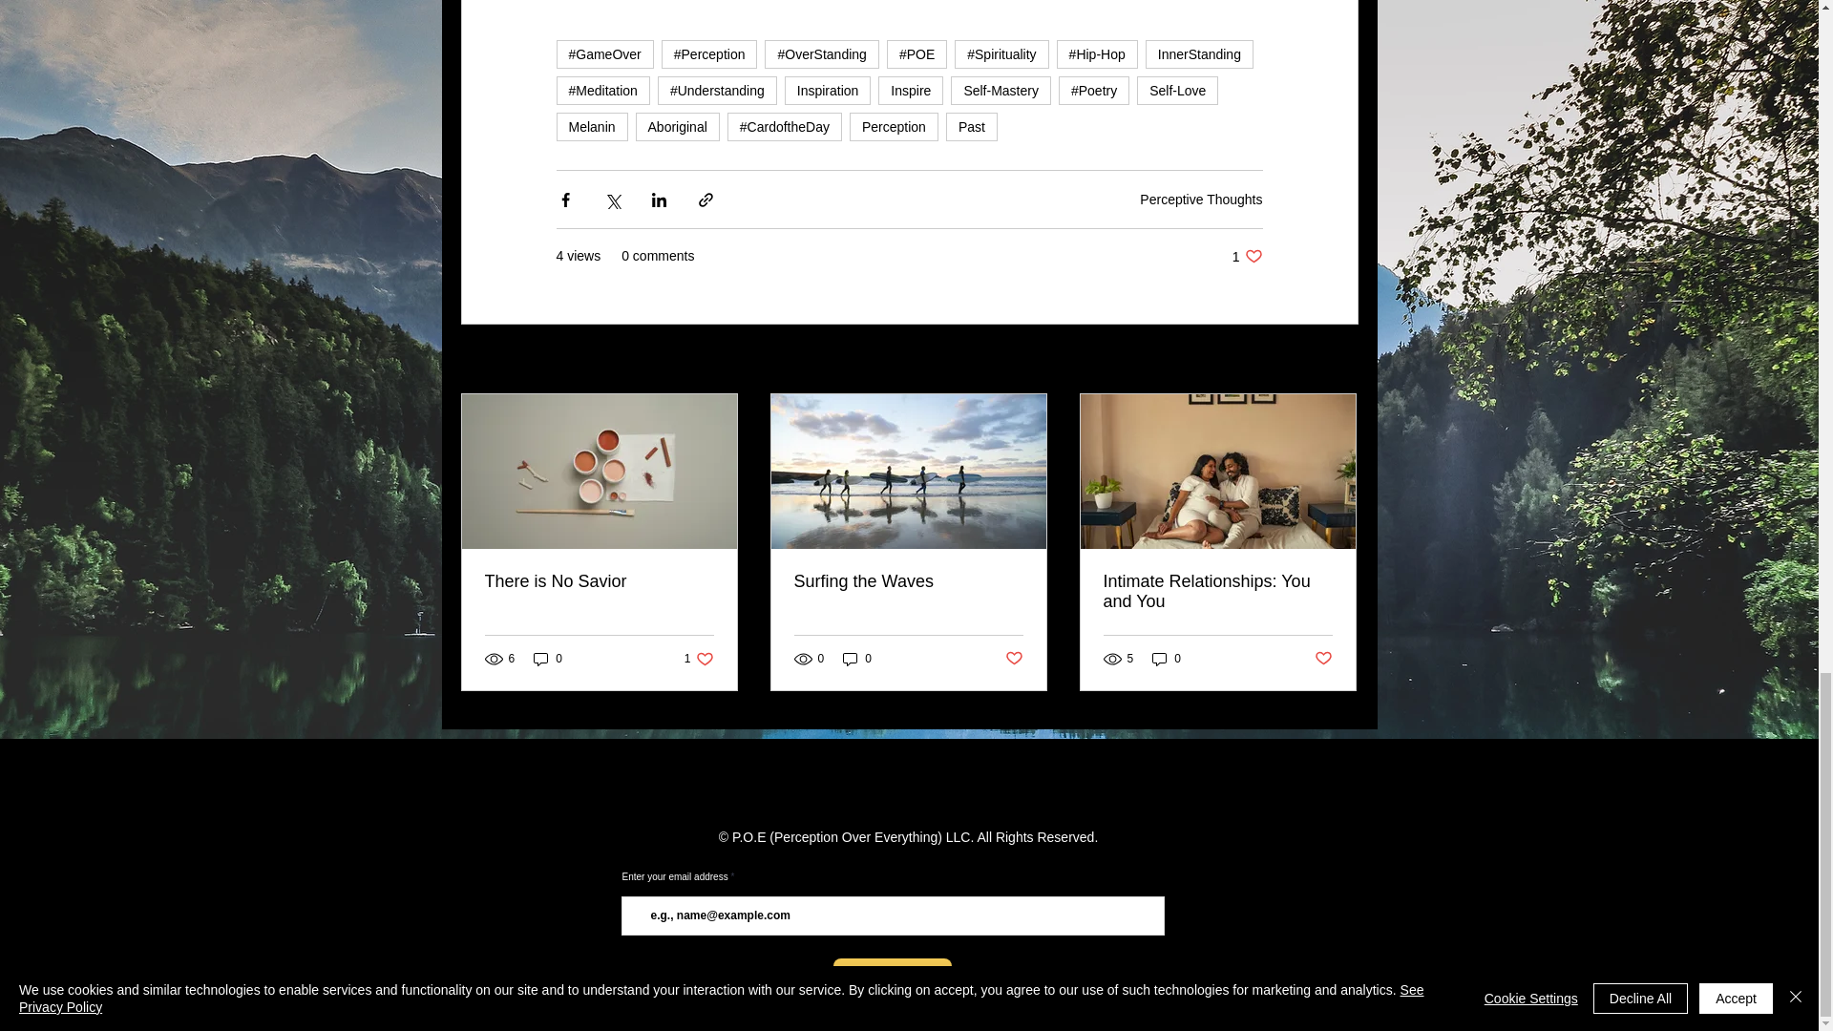 This screenshot has width=1833, height=1031. What do you see at coordinates (590, 126) in the screenshot?
I see `Melanin` at bounding box center [590, 126].